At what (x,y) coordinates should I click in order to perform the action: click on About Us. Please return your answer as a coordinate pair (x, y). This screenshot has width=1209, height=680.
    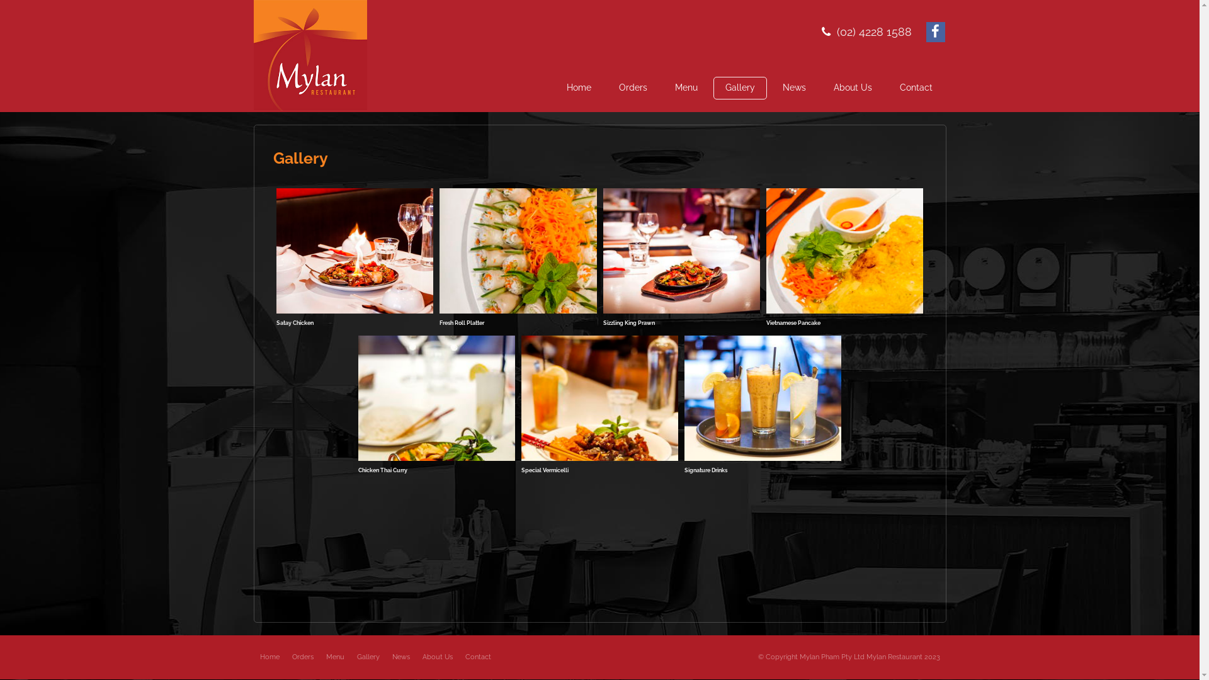
    Looking at the image, I should click on (437, 657).